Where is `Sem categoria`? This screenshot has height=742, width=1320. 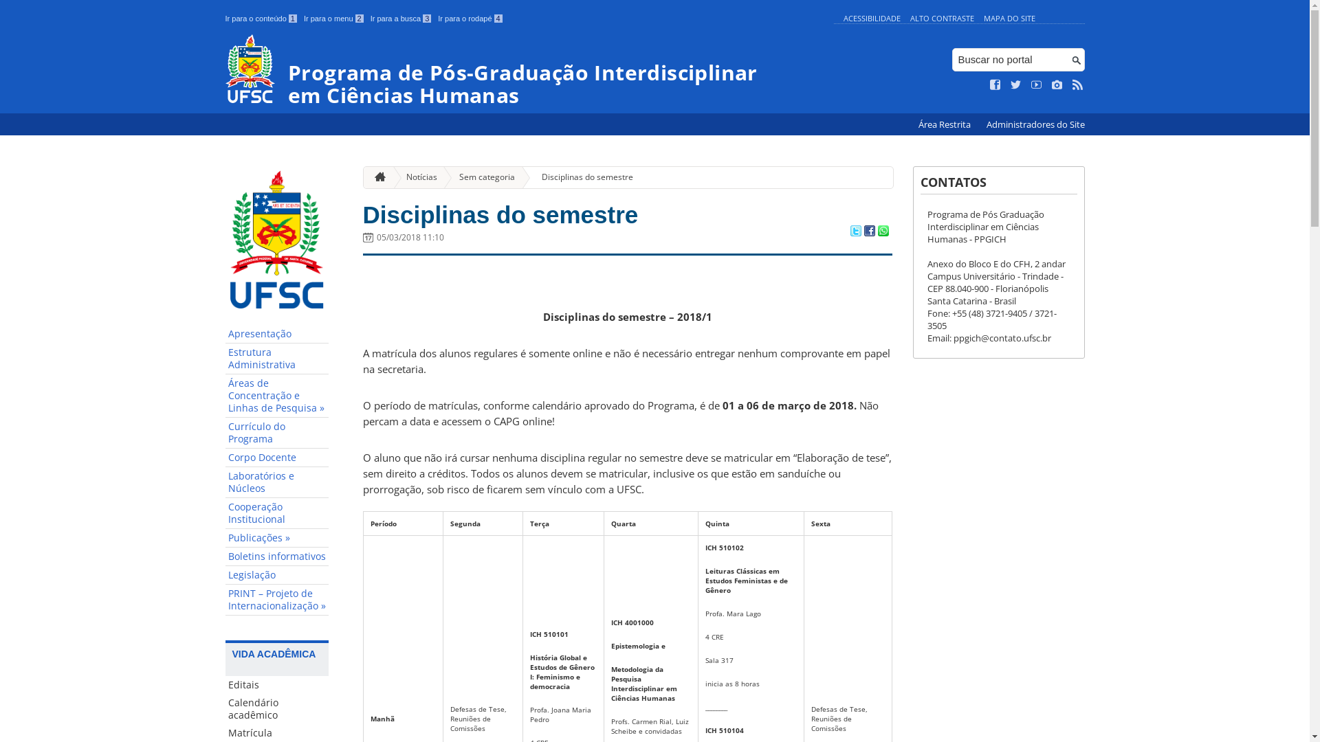
Sem categoria is located at coordinates (481, 177).